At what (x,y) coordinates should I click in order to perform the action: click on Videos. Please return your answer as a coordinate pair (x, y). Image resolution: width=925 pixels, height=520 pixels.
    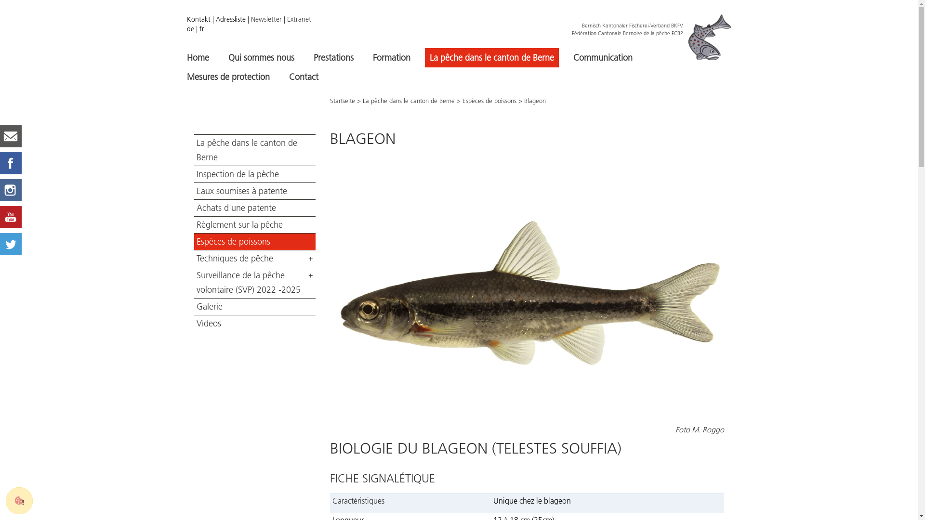
    Looking at the image, I should click on (254, 324).